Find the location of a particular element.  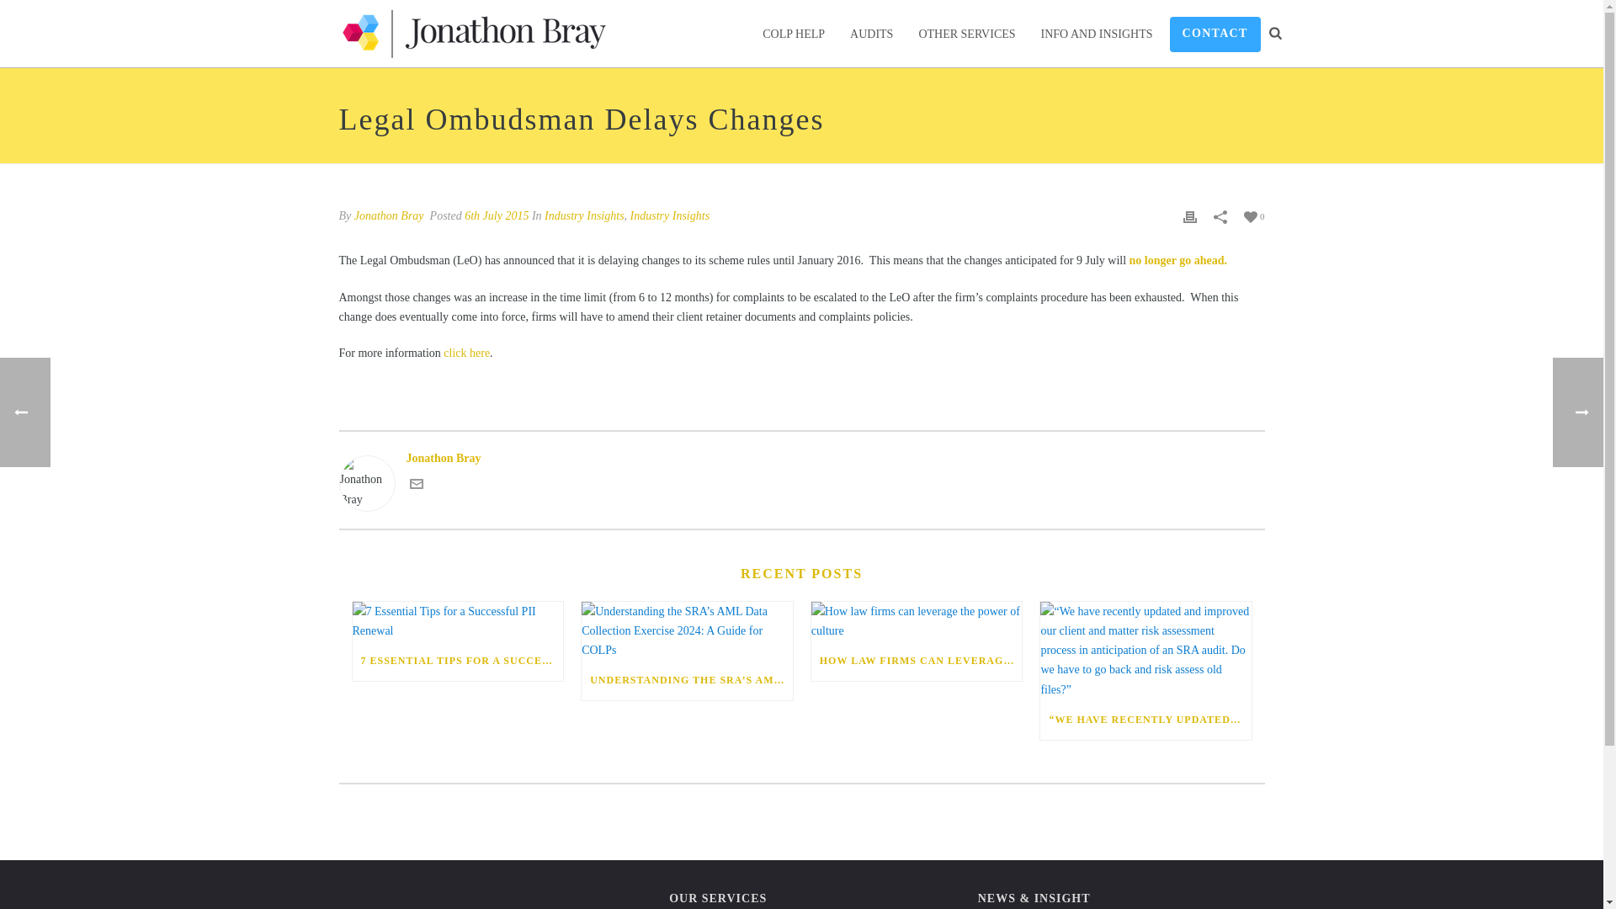

OTHER SERVICES is located at coordinates (966, 34).